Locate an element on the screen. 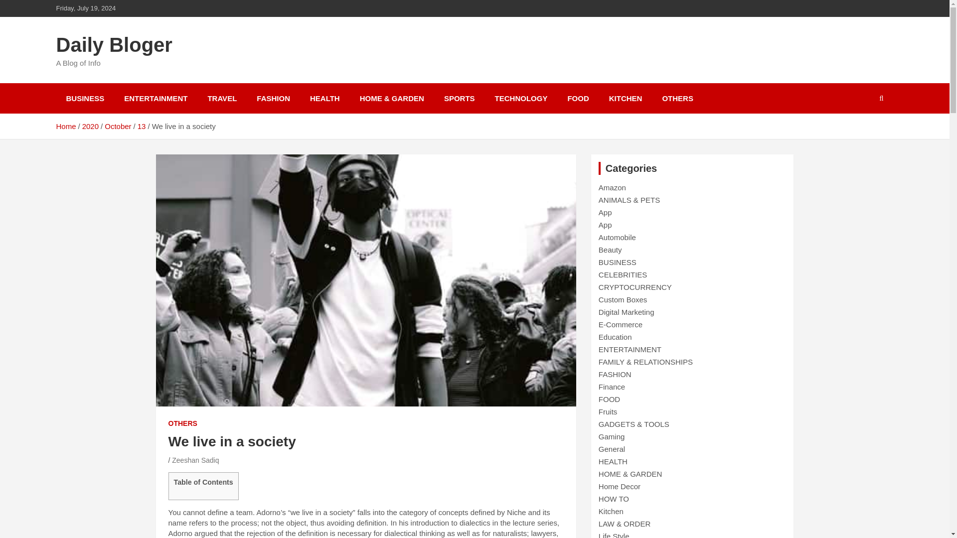 The image size is (957, 538). 2020 is located at coordinates (90, 127).